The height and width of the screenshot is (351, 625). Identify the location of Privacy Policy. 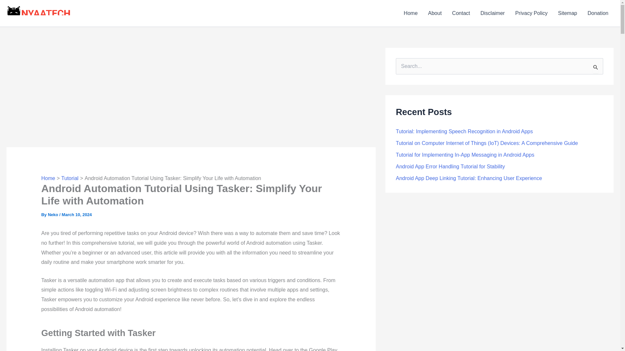
(531, 13).